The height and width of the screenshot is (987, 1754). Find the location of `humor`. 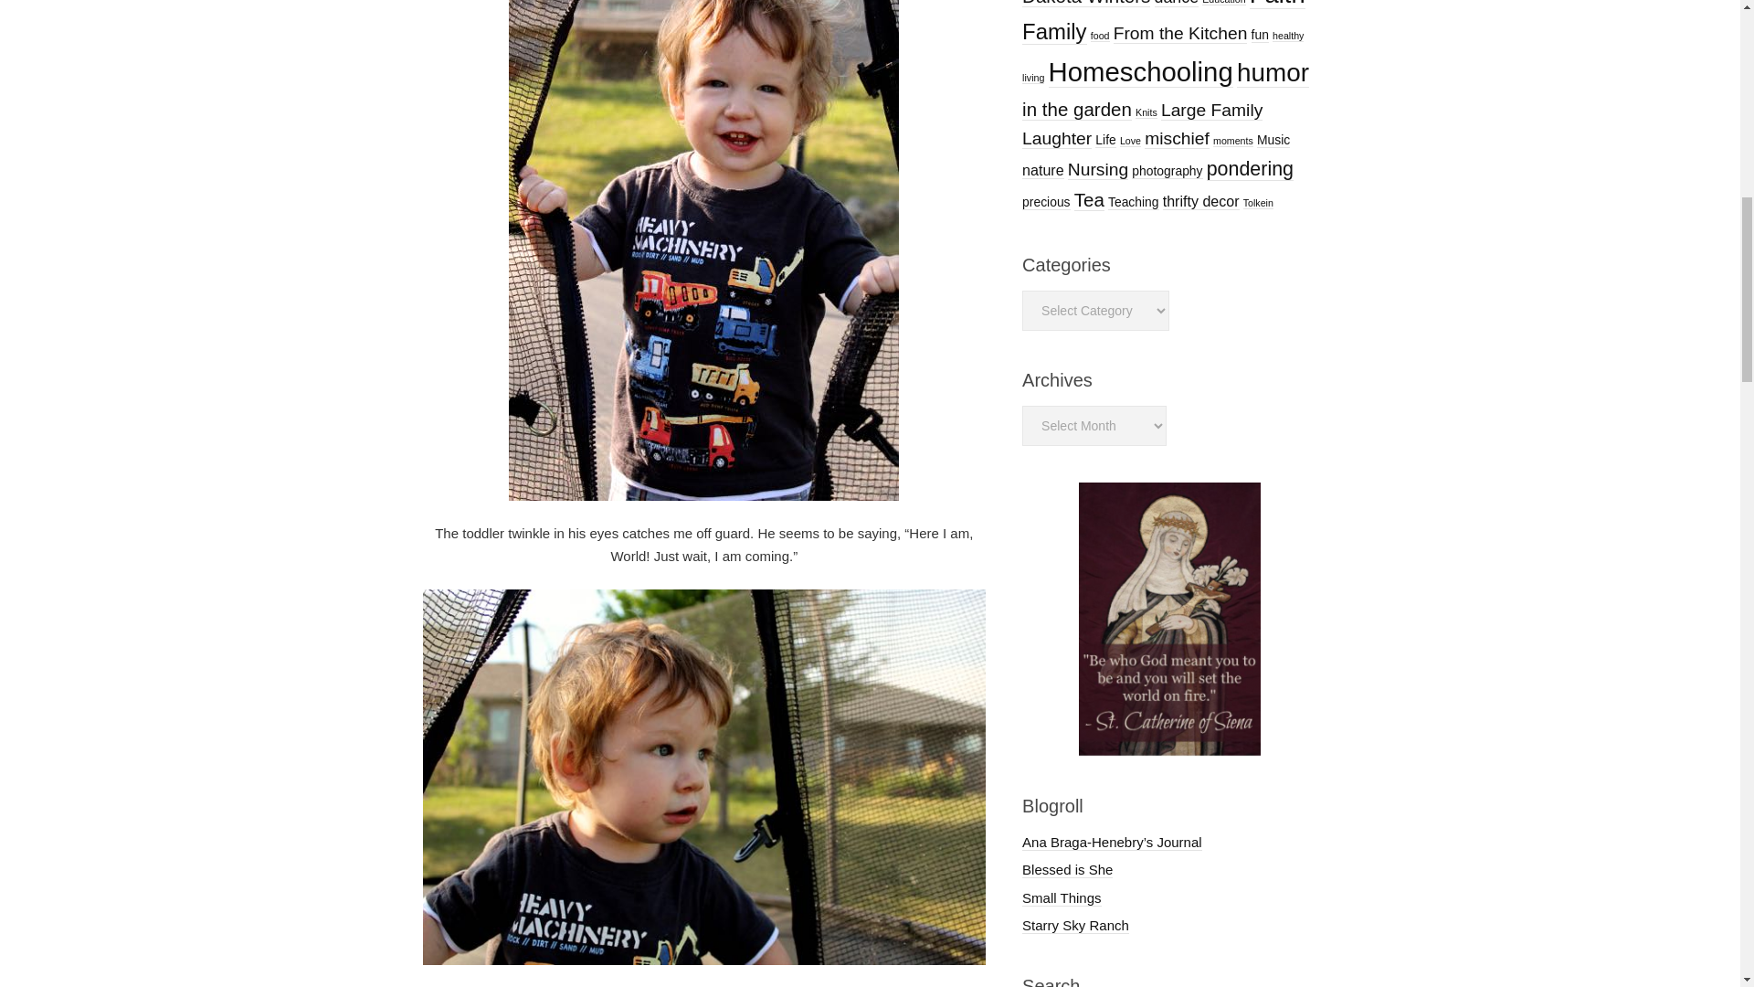

humor is located at coordinates (1272, 73).